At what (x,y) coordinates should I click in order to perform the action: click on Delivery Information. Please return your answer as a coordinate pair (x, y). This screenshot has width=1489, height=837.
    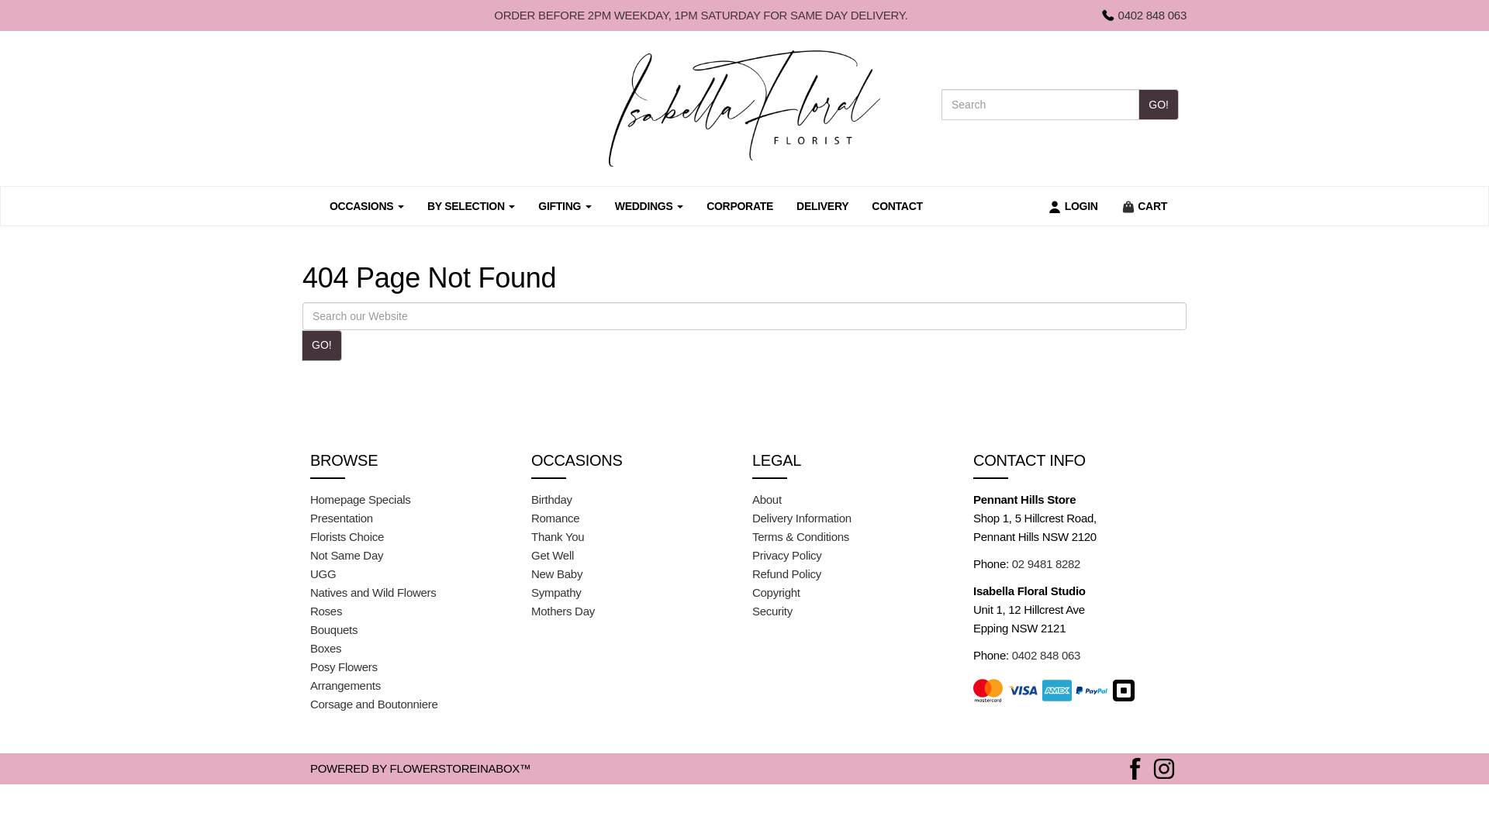
    Looking at the image, I should click on (802, 518).